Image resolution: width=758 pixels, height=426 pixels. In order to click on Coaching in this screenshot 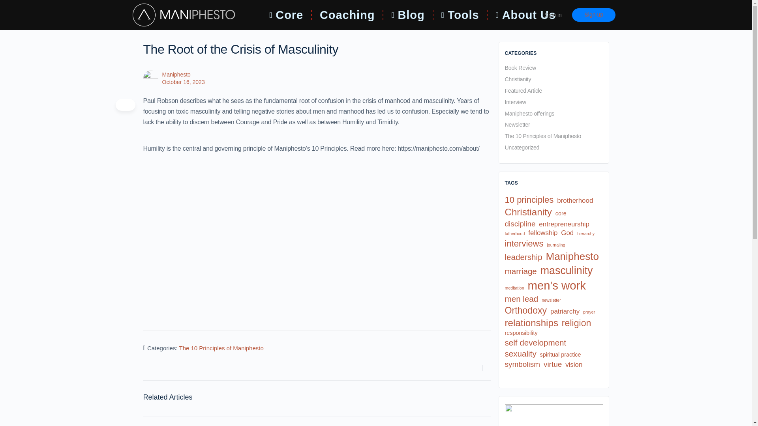, I will do `click(347, 15)`.